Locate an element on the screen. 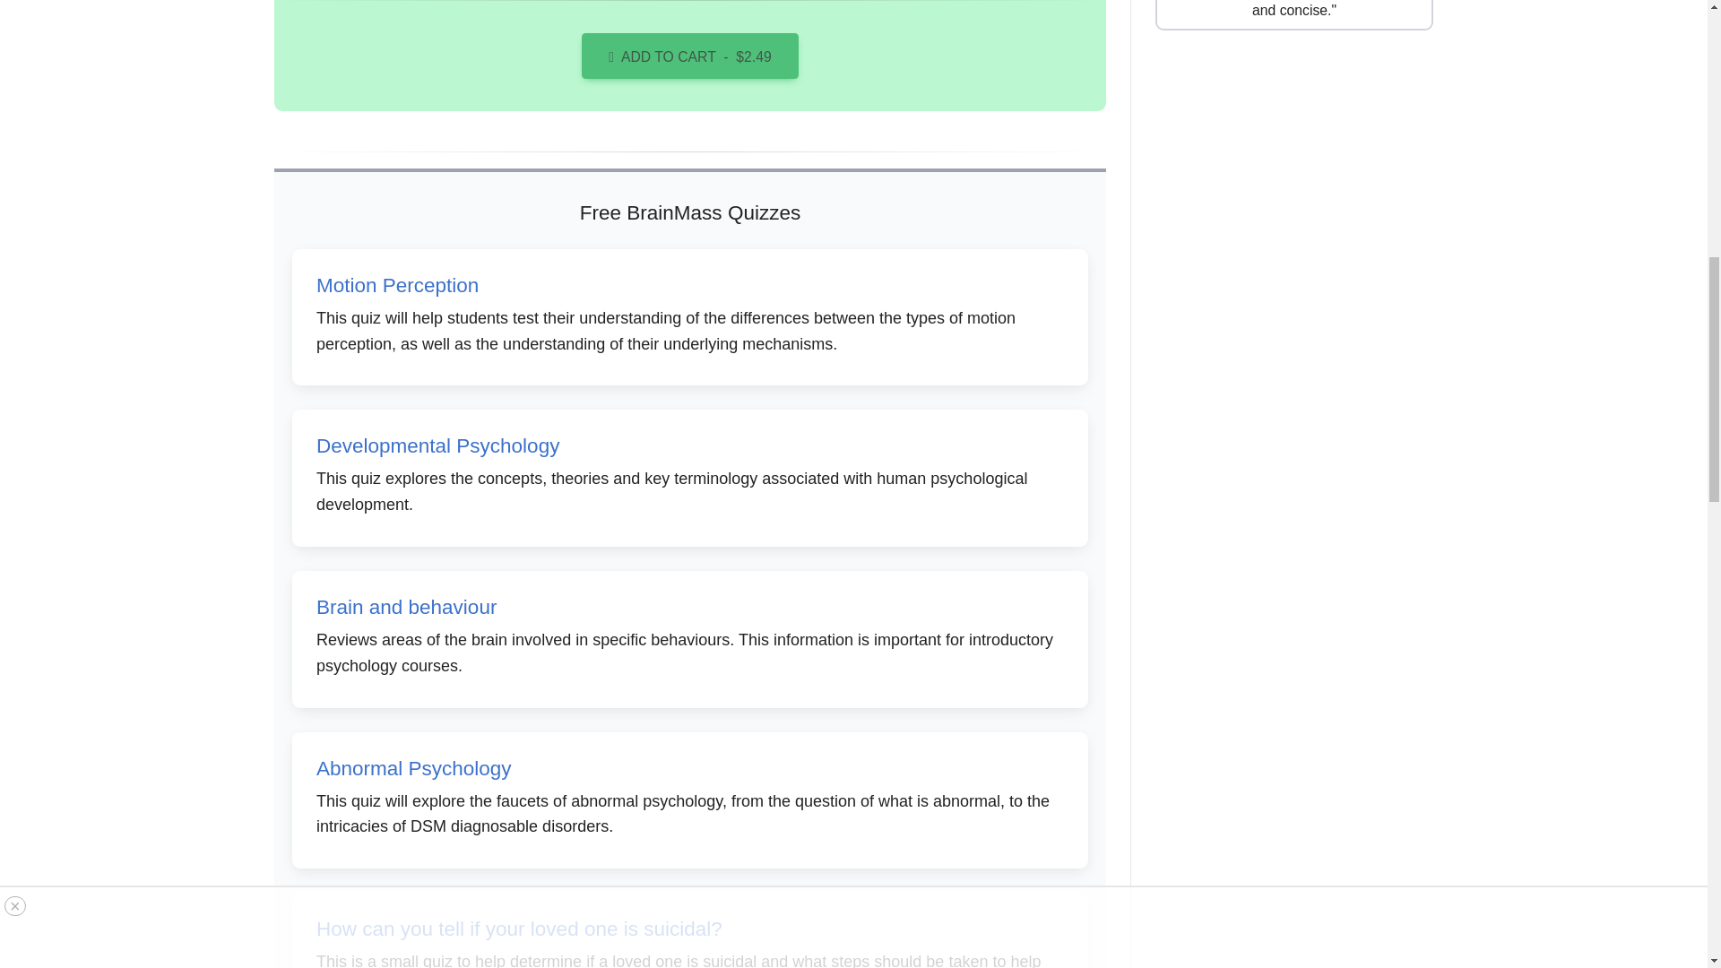 Image resolution: width=1721 pixels, height=968 pixels. Abnormal Psychology is located at coordinates (414, 768).